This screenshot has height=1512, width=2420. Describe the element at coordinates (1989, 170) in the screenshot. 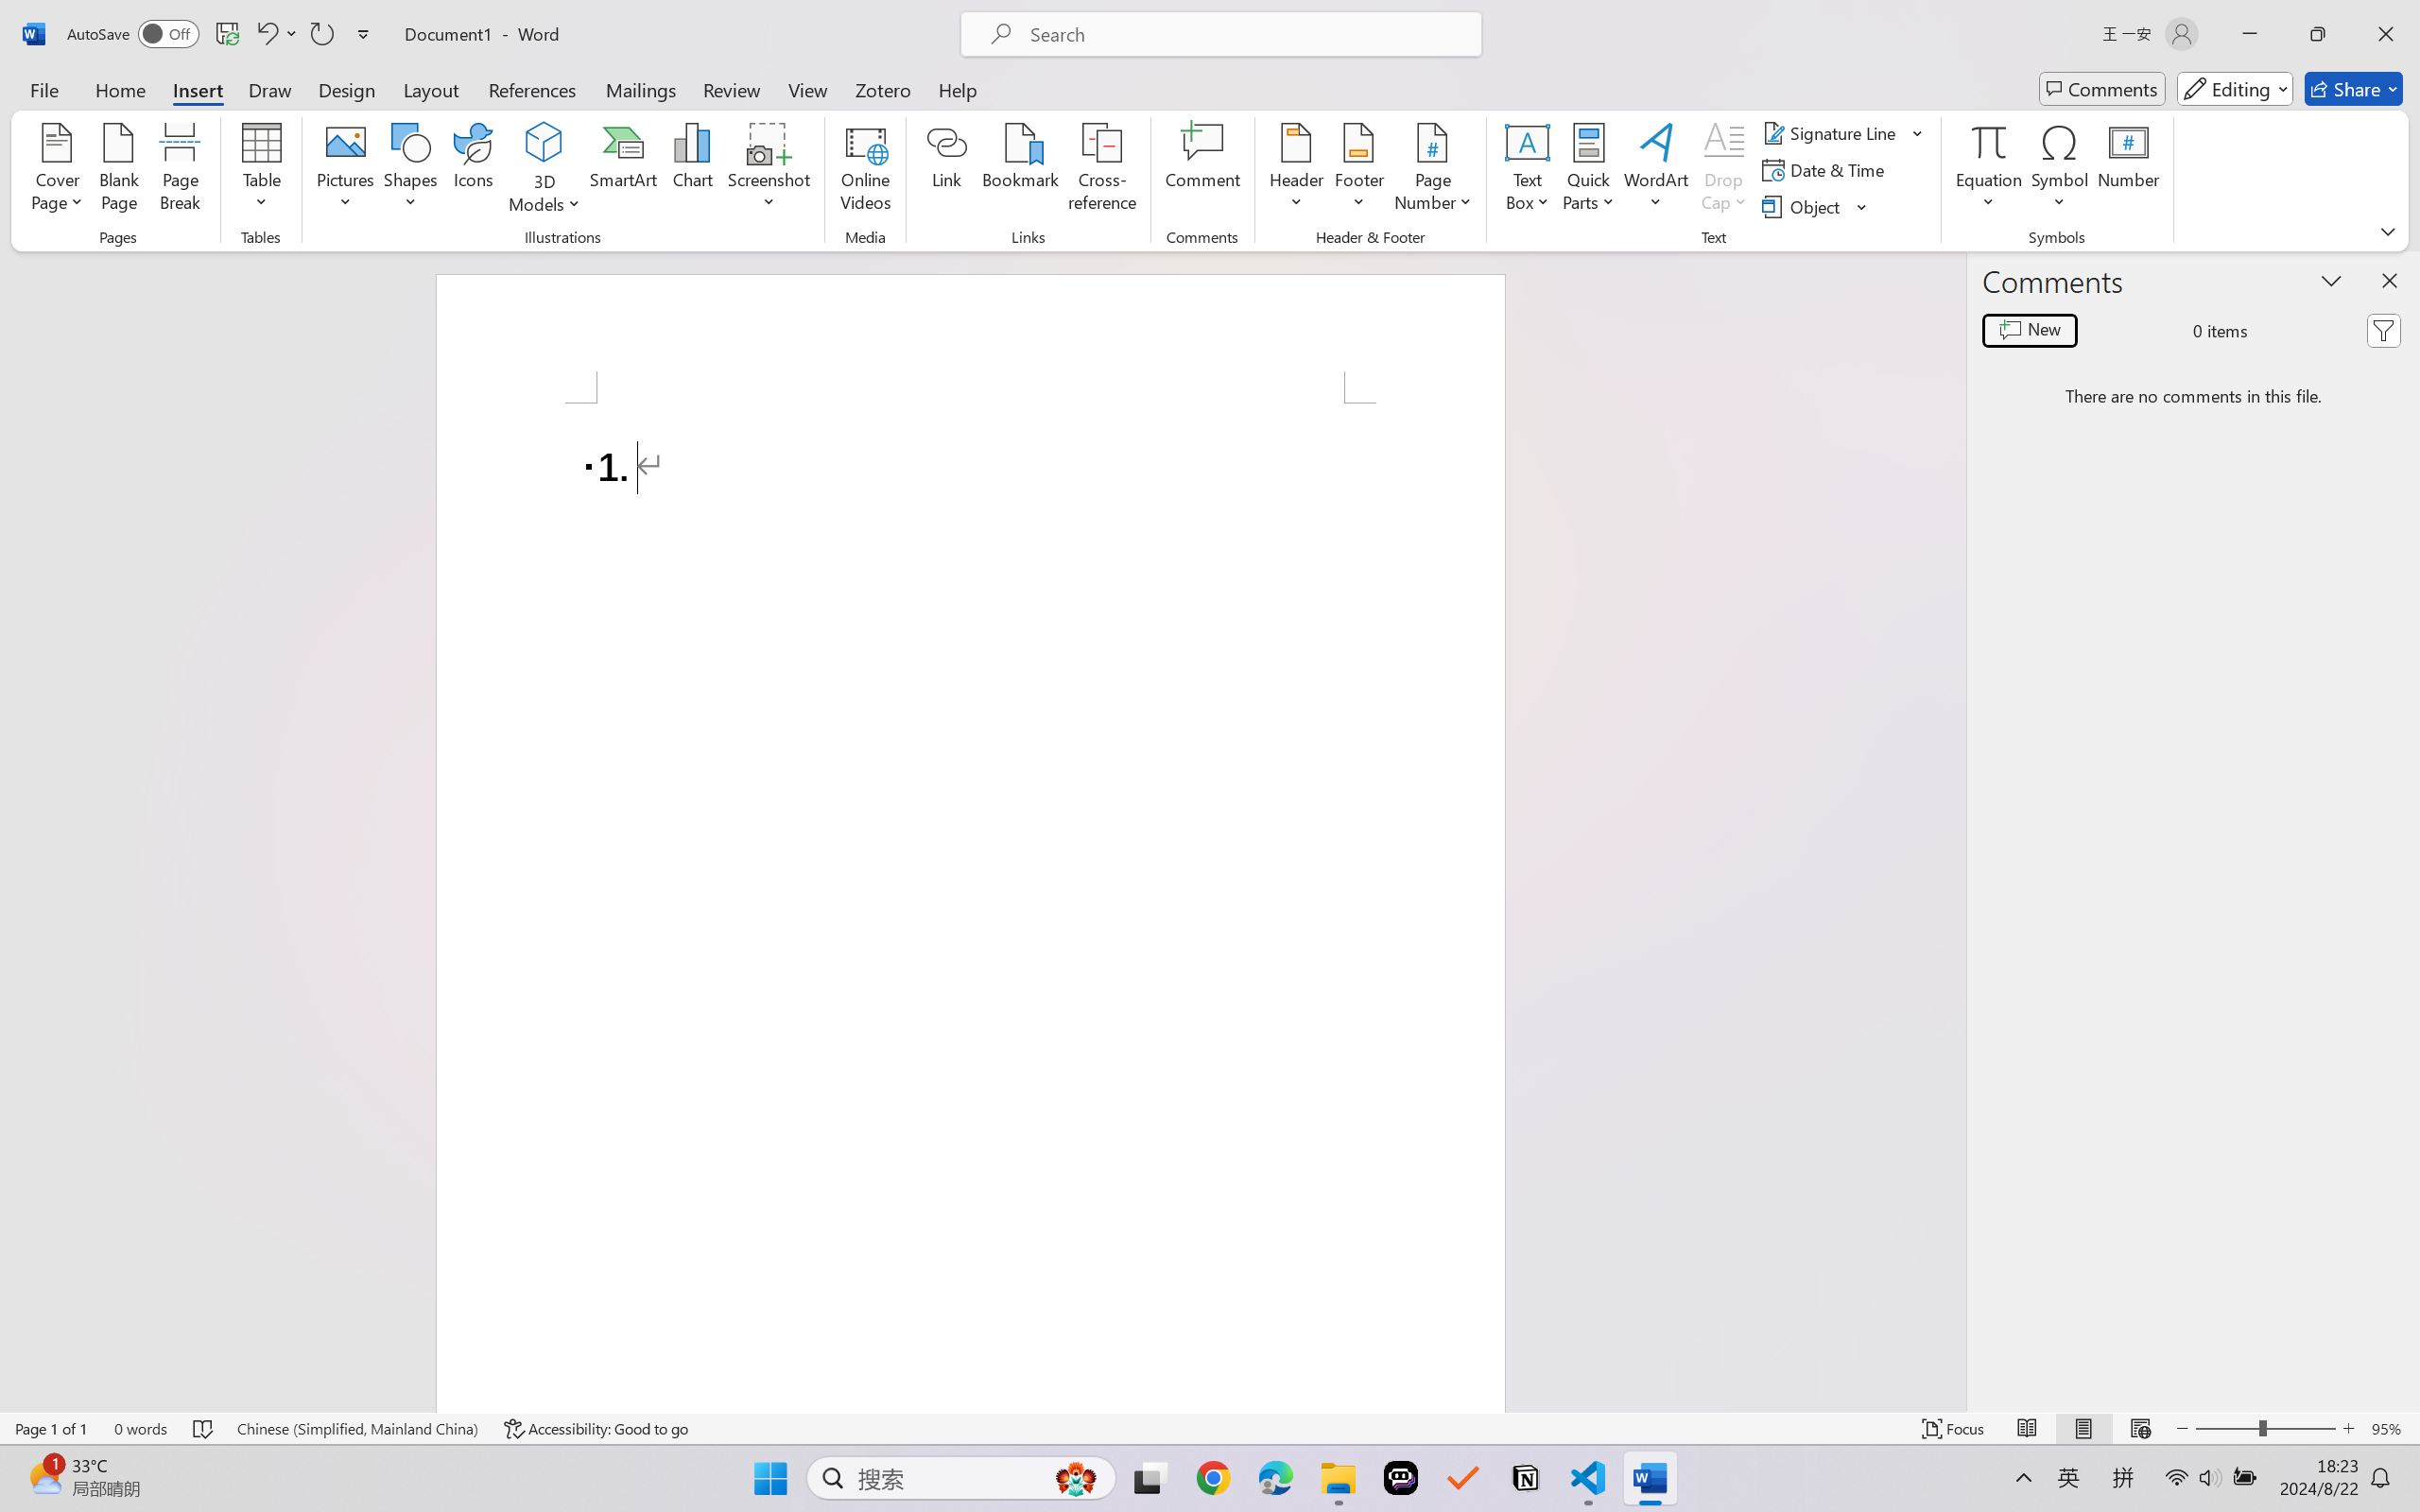

I see `Equation` at that location.